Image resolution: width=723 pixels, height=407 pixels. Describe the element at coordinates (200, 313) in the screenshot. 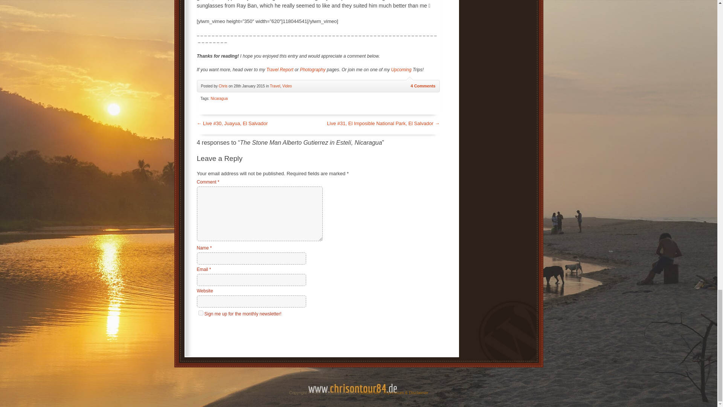

I see `1` at that location.